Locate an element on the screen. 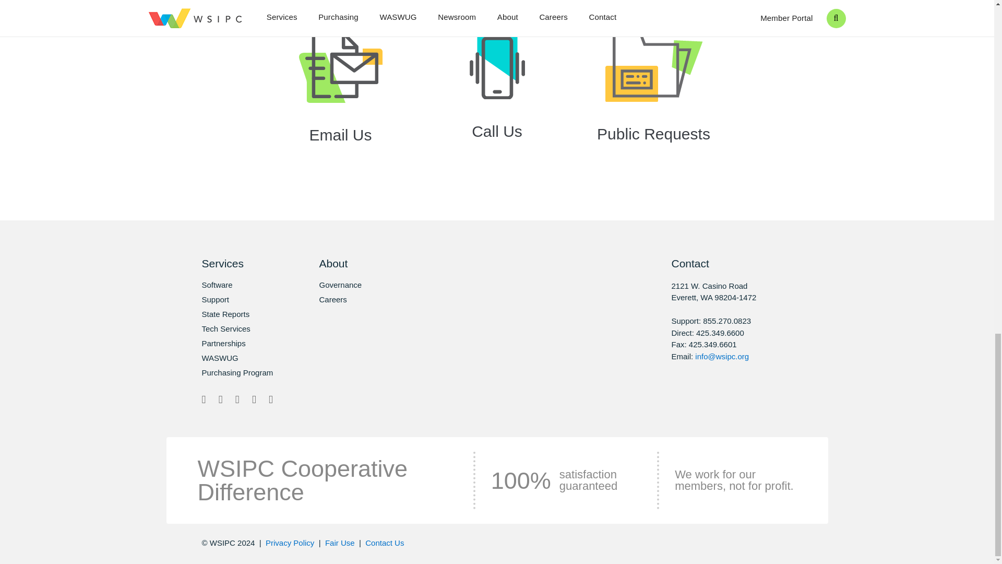 The image size is (1002, 564). Support is located at coordinates (242, 300).